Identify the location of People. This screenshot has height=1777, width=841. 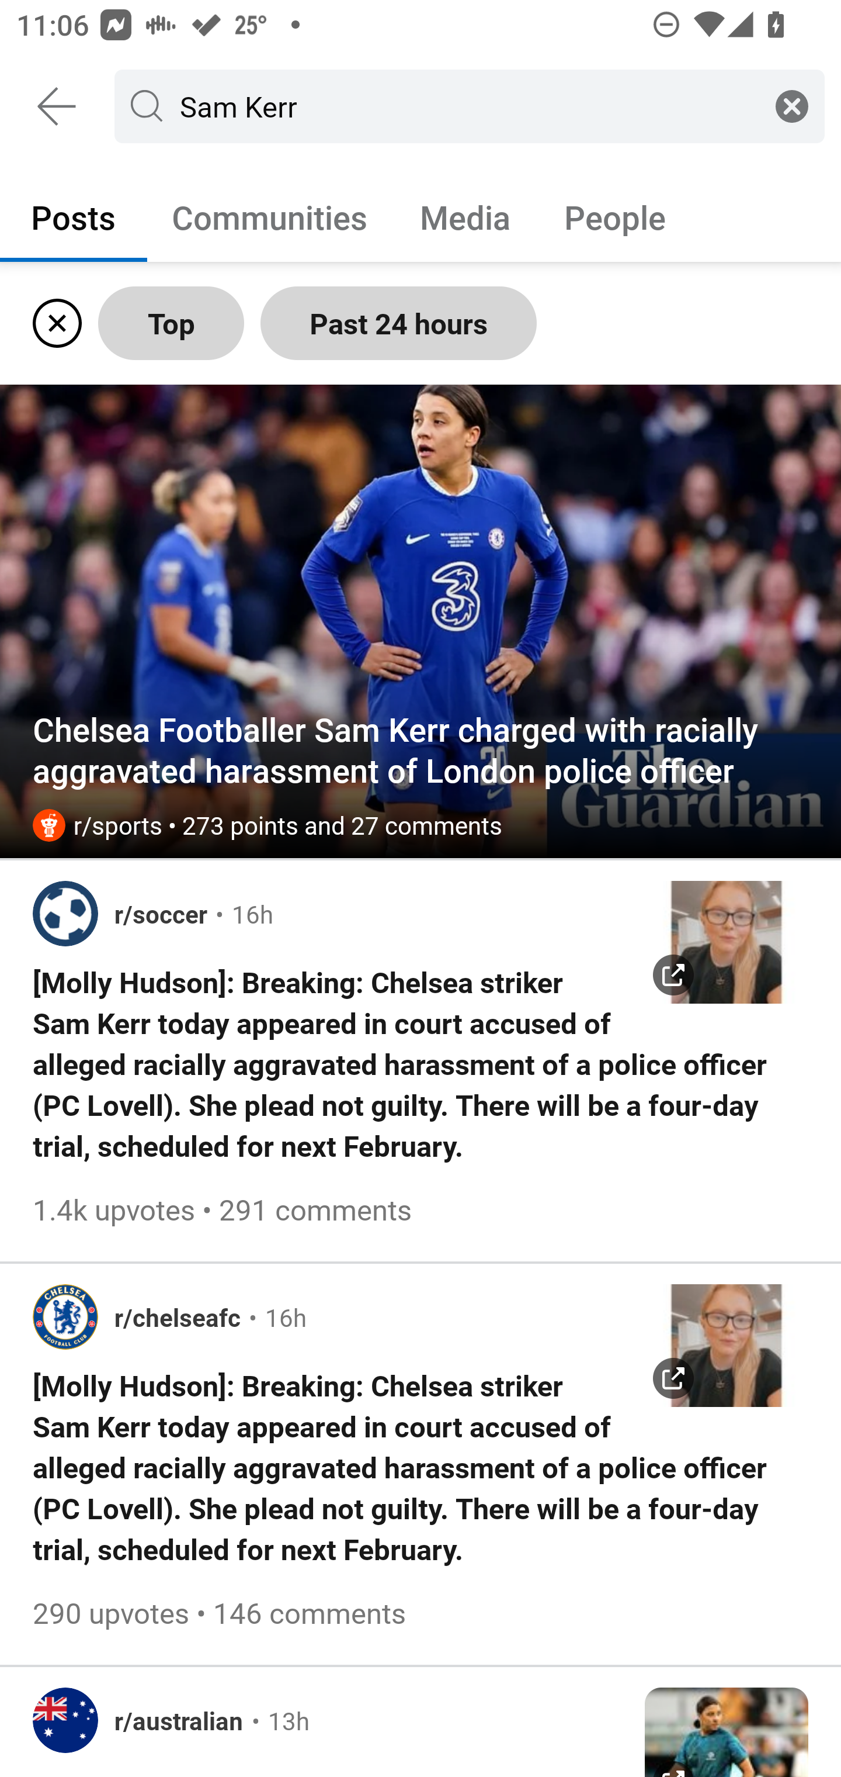
(614, 216).